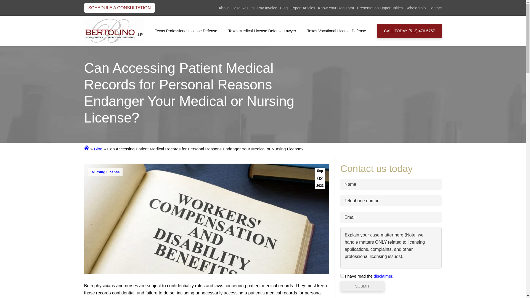  Describe the element at coordinates (338, 31) in the screenshot. I see `Texas Vocational License Defense` at that location.